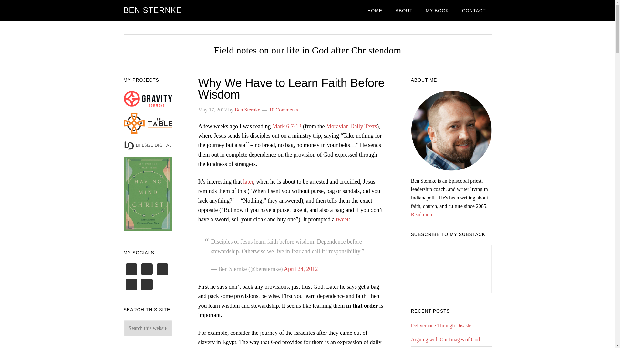 Image resolution: width=620 pixels, height=348 pixels. I want to click on Ben Sternke, so click(247, 110).